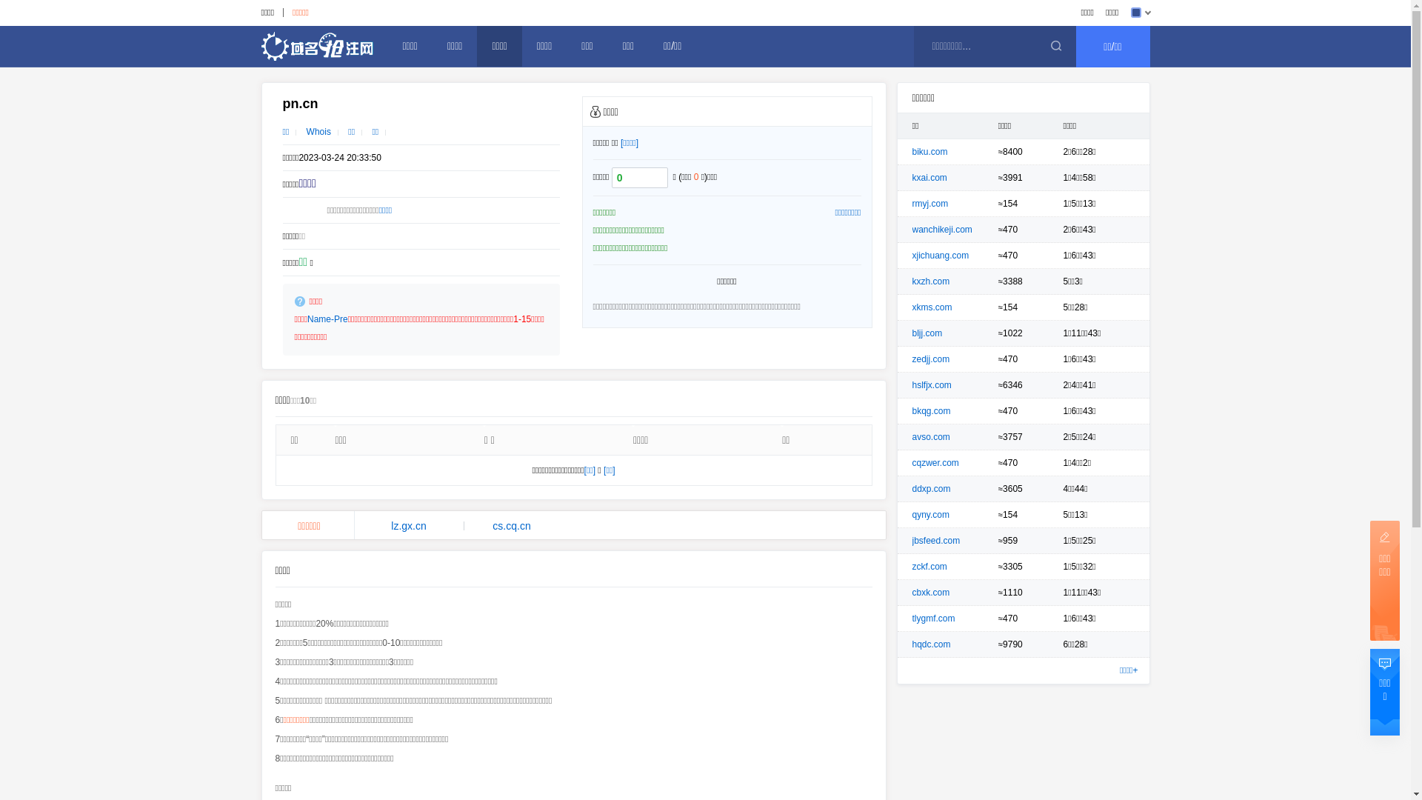 The image size is (1422, 800). I want to click on hqdc.com, so click(932, 644).